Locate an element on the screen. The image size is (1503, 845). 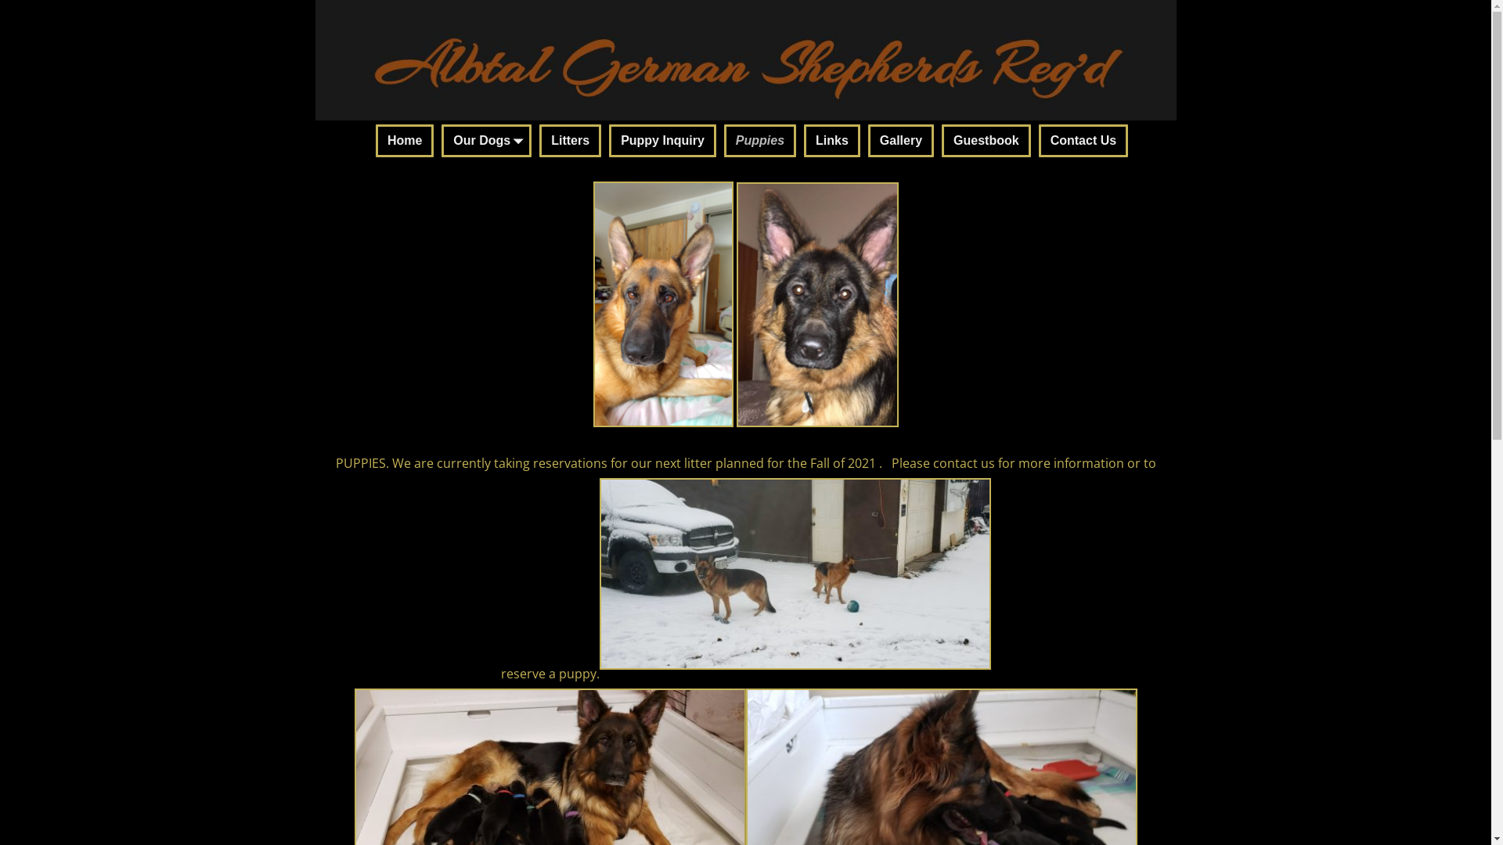
Links is located at coordinates (832, 141).